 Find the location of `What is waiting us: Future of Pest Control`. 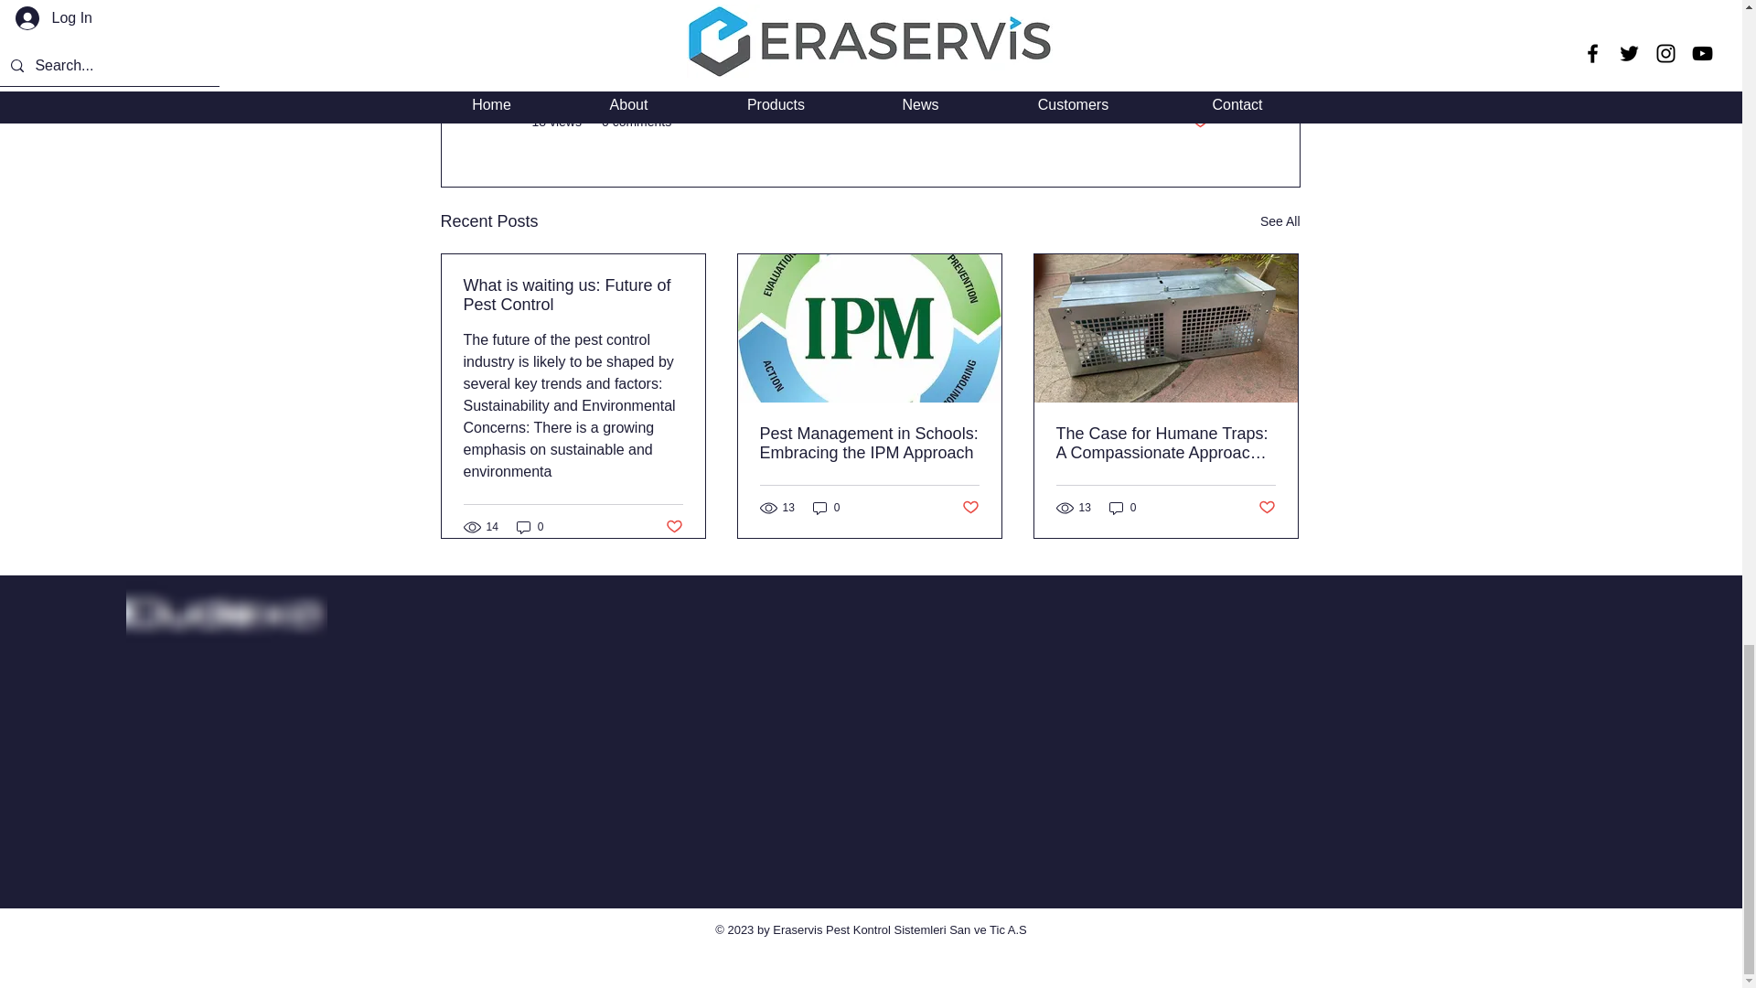

What is waiting us: Future of Pest Control is located at coordinates (573, 295).